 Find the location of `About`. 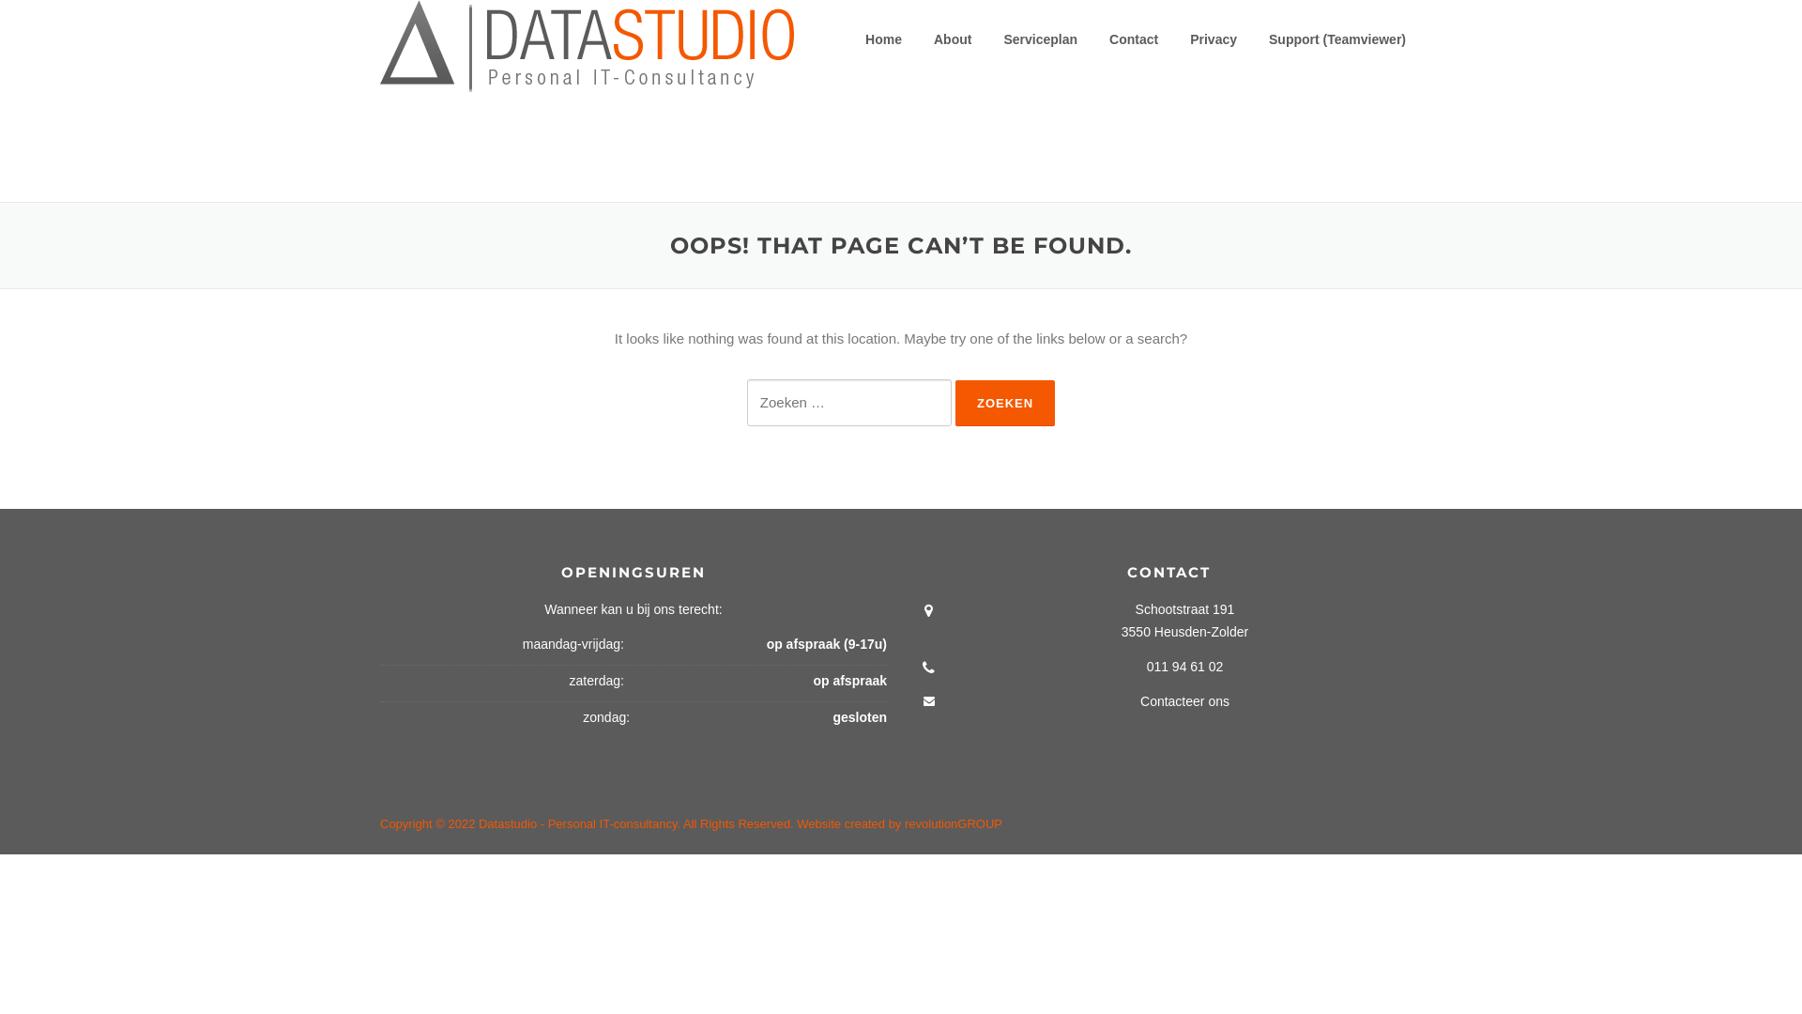

About is located at coordinates (953, 39).